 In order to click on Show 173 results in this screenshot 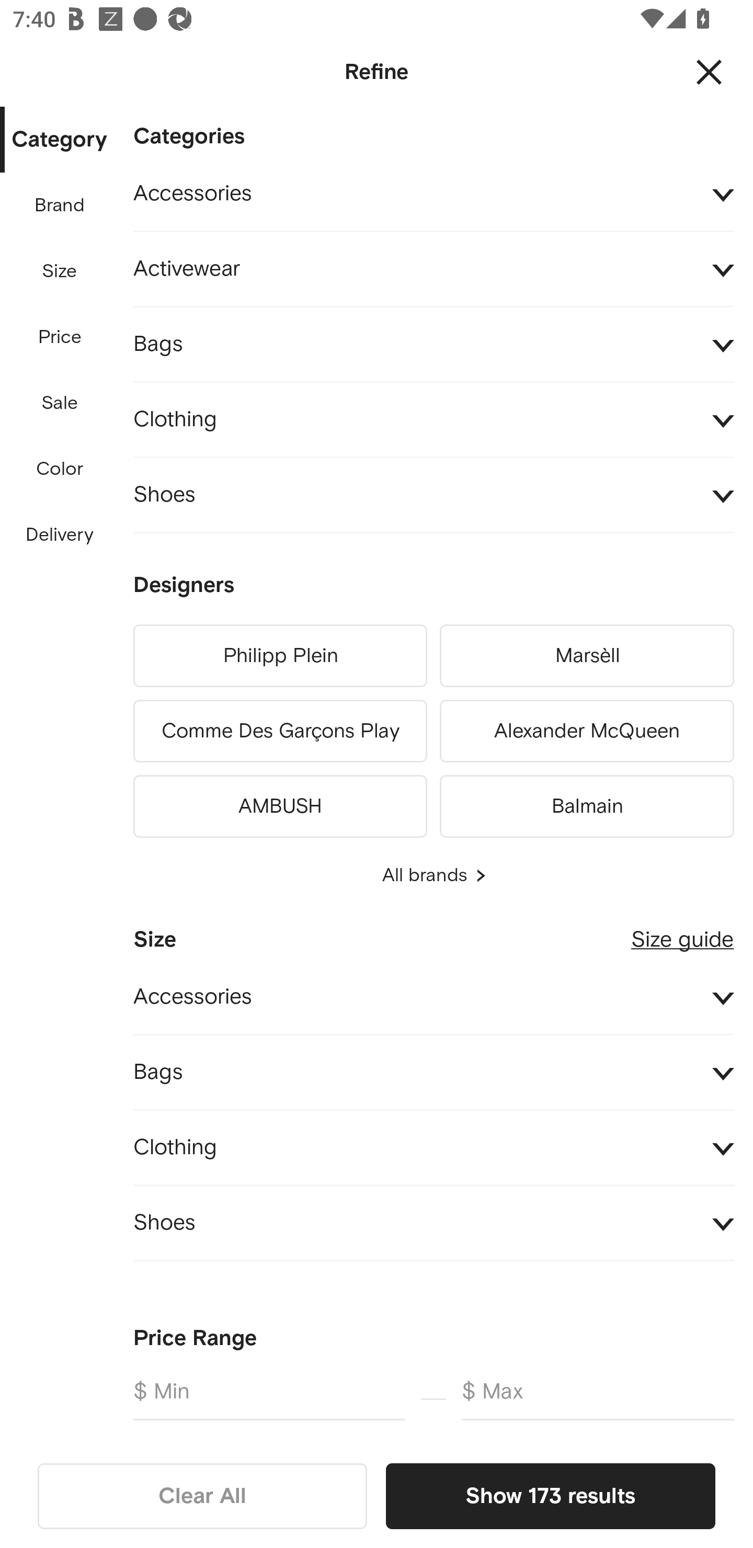, I will do `click(550, 1496)`.